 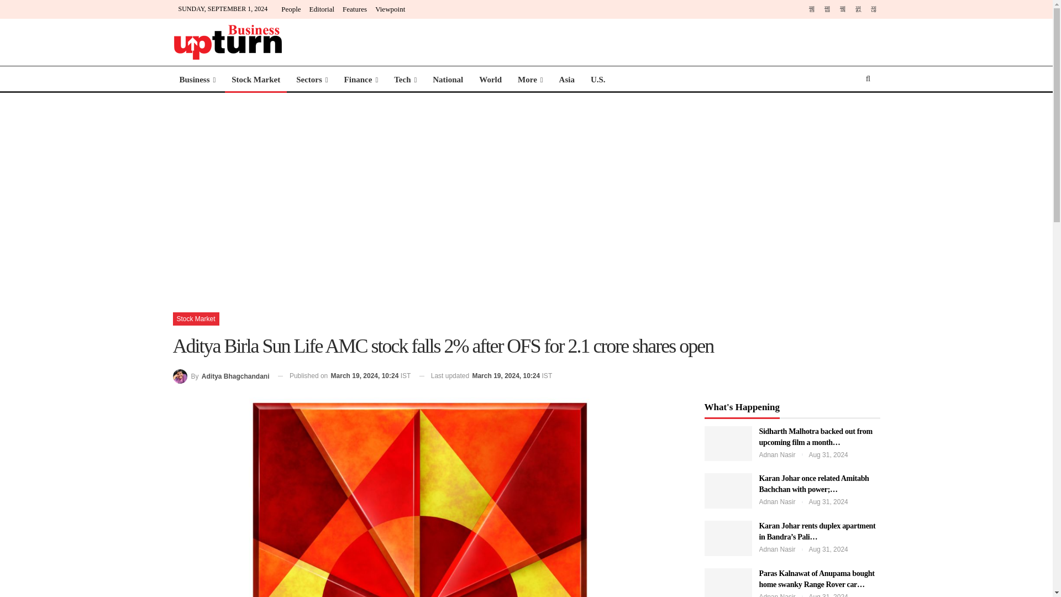 I want to click on Business, so click(x=197, y=80).